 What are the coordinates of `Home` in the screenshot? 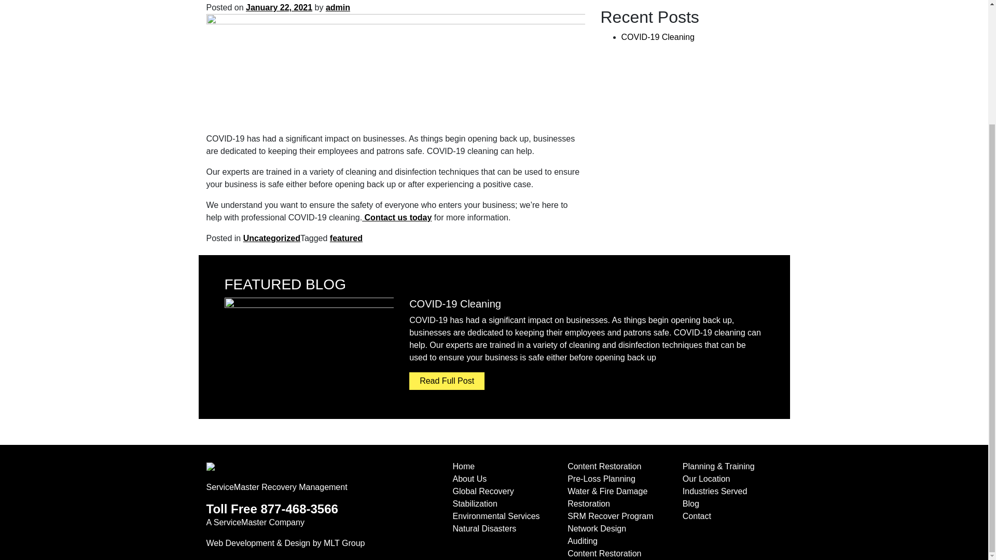 It's located at (463, 467).